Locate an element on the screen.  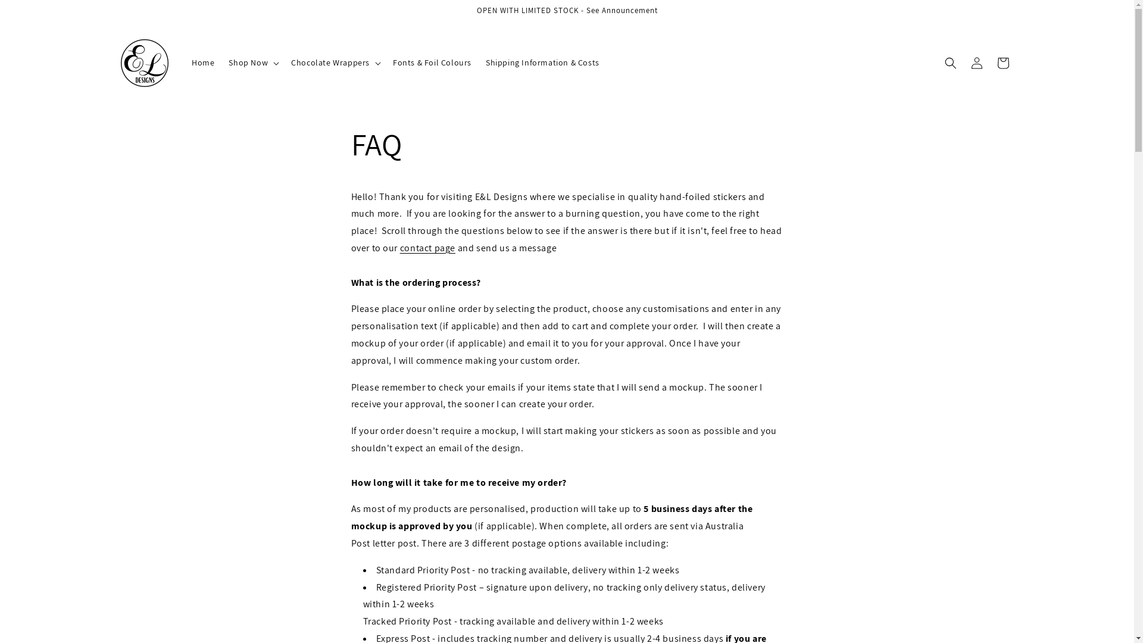
Cart is located at coordinates (1003, 63).